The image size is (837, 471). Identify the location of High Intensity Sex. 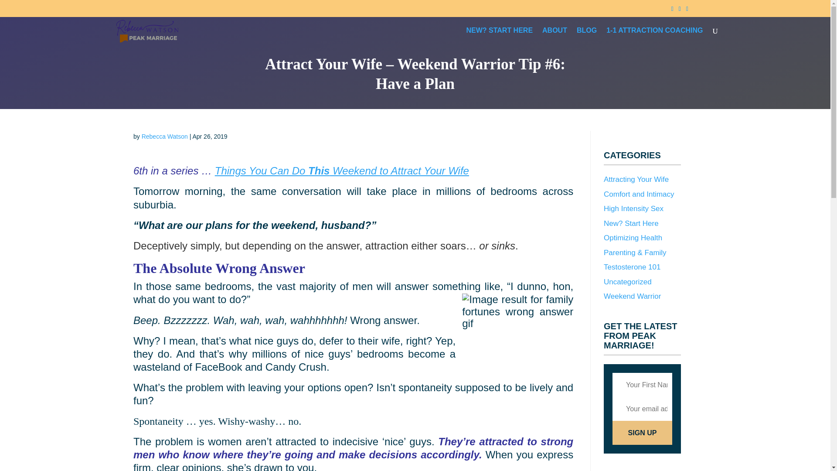
(633, 208).